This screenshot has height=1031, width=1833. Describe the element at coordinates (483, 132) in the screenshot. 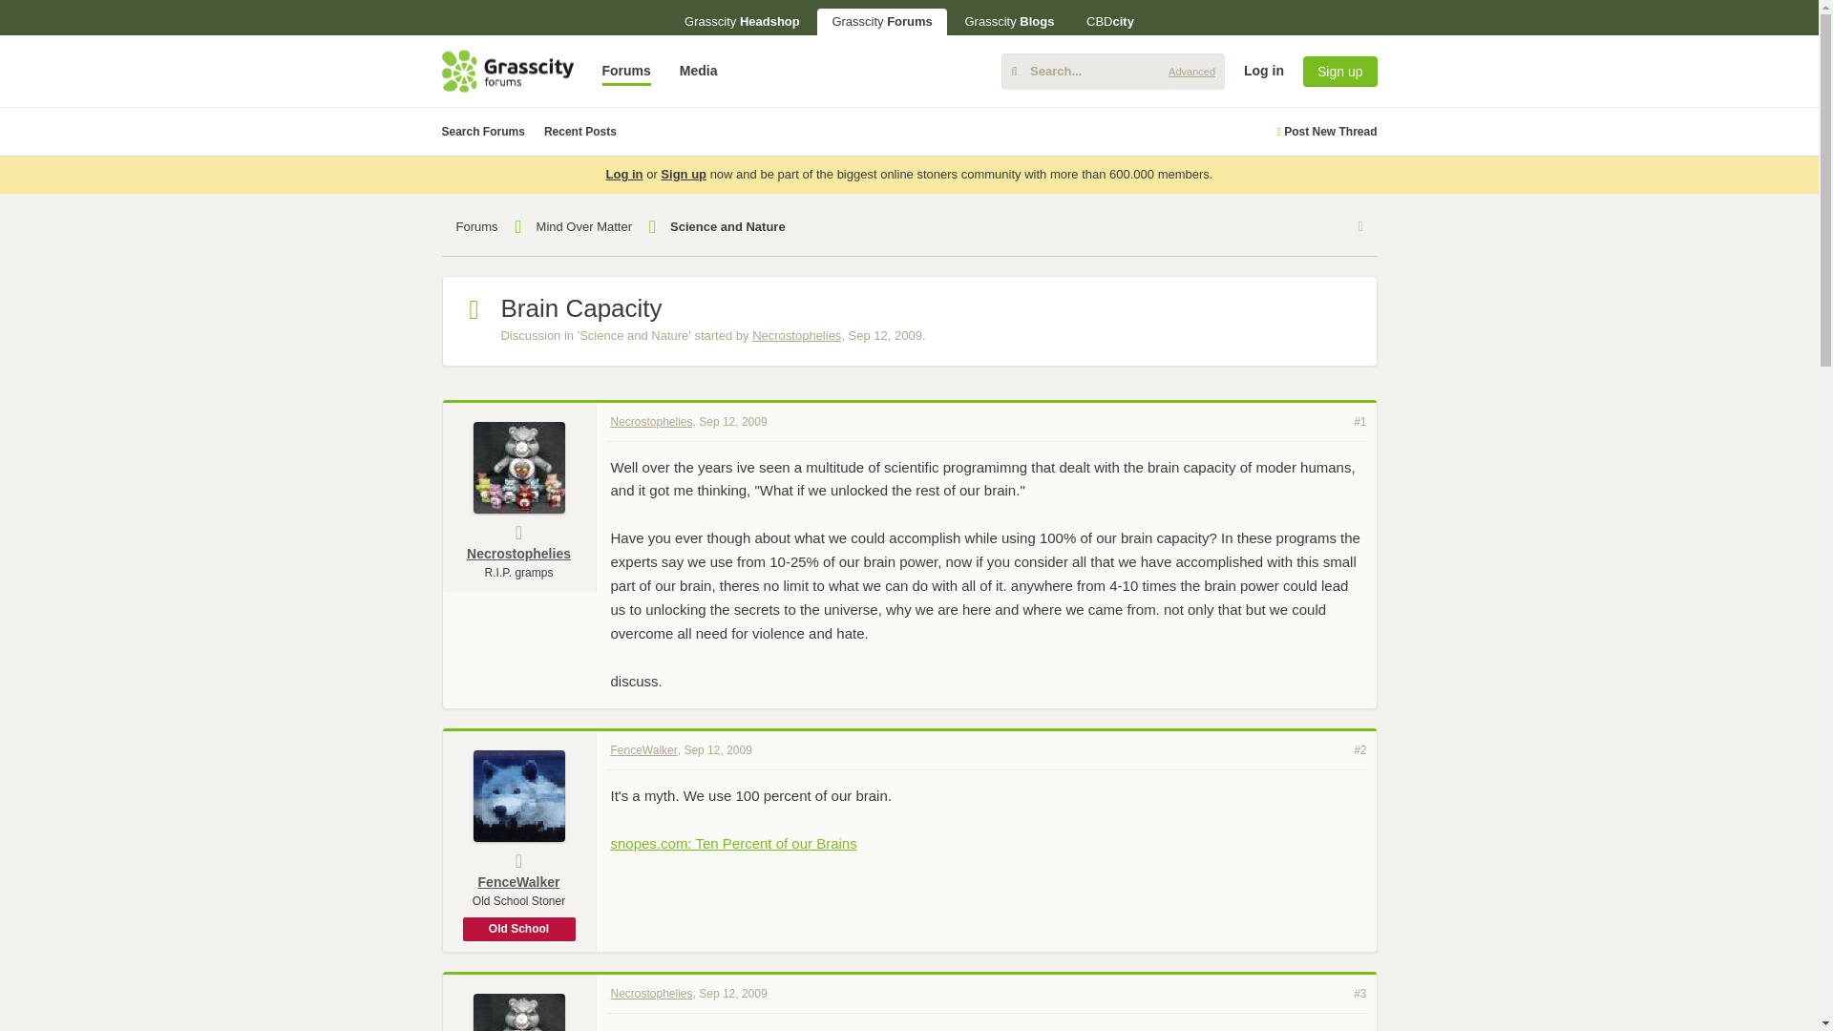

I see `Search Forums` at that location.